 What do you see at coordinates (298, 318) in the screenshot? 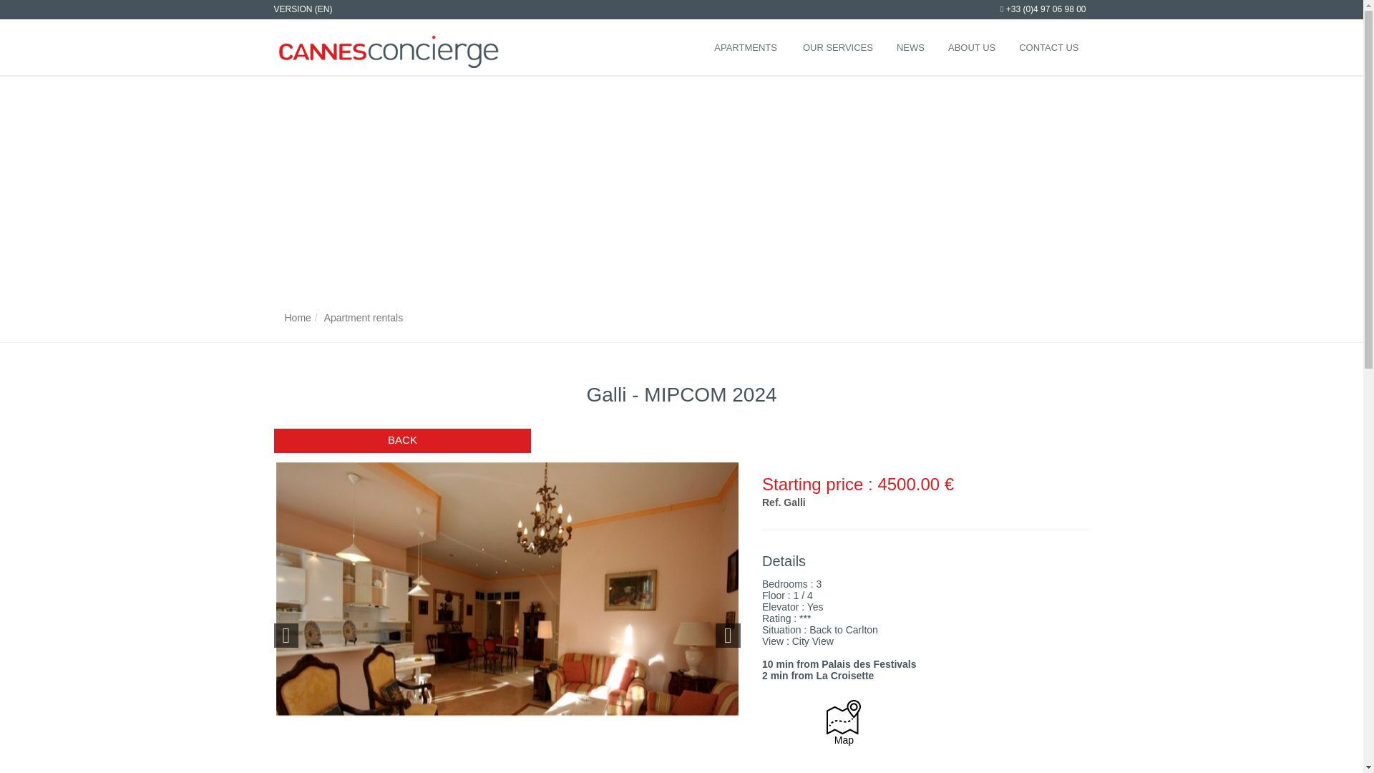
I see `Home` at bounding box center [298, 318].